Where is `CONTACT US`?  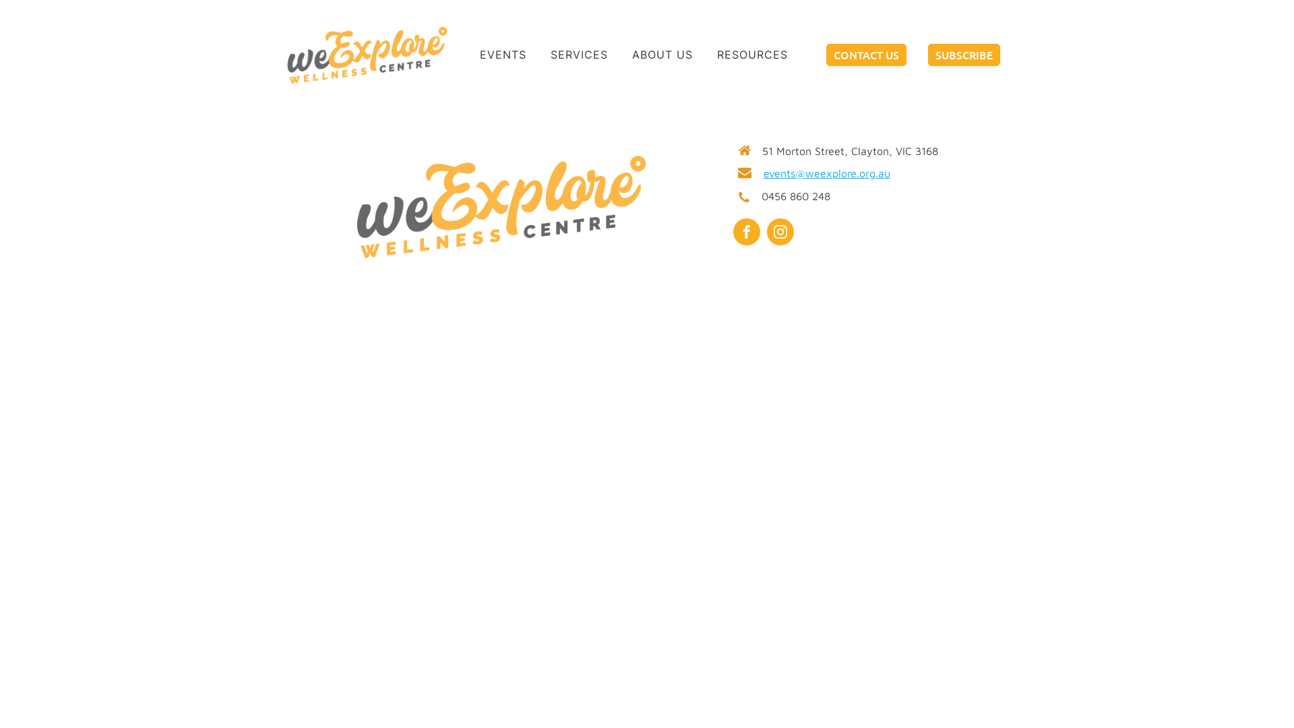 CONTACT US is located at coordinates (867, 55).